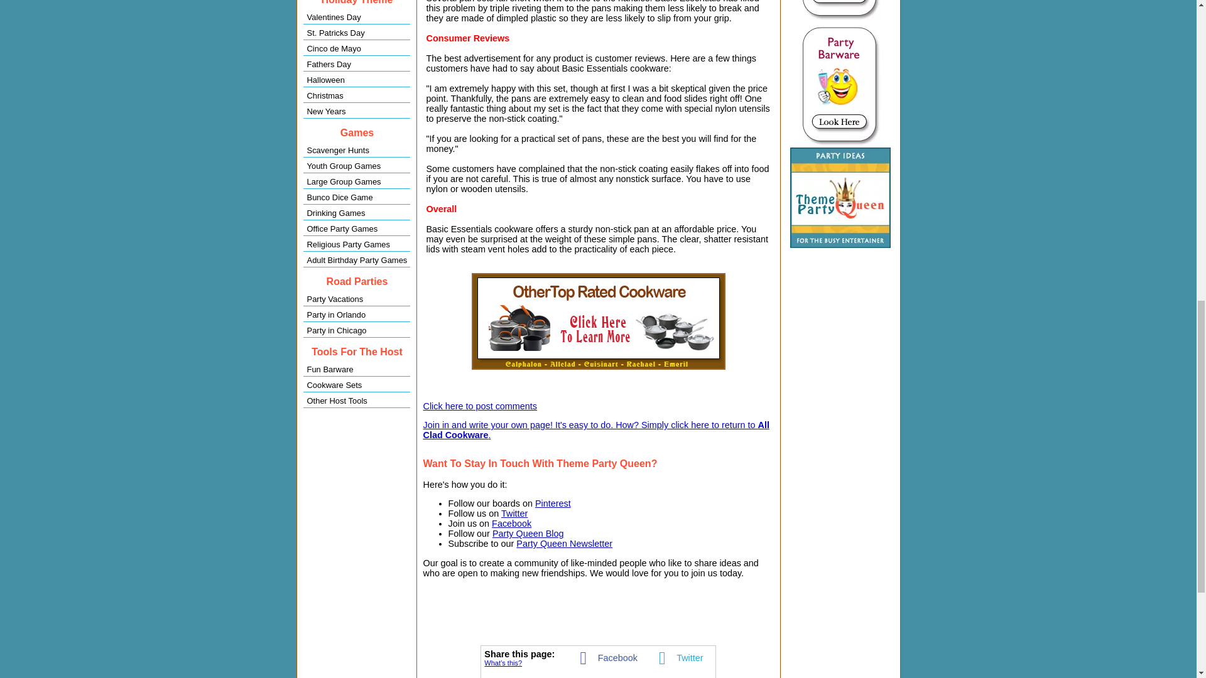 Image resolution: width=1206 pixels, height=678 pixels. Describe the element at coordinates (553, 503) in the screenshot. I see `Pinterest` at that location.